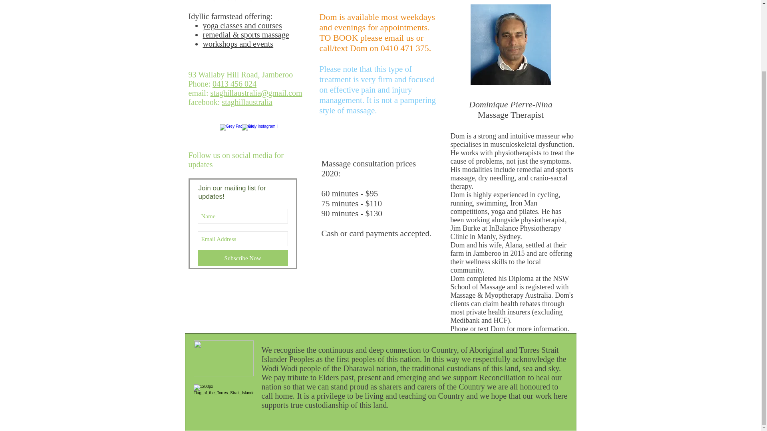  What do you see at coordinates (238, 44) in the screenshot?
I see `workshops and events` at bounding box center [238, 44].